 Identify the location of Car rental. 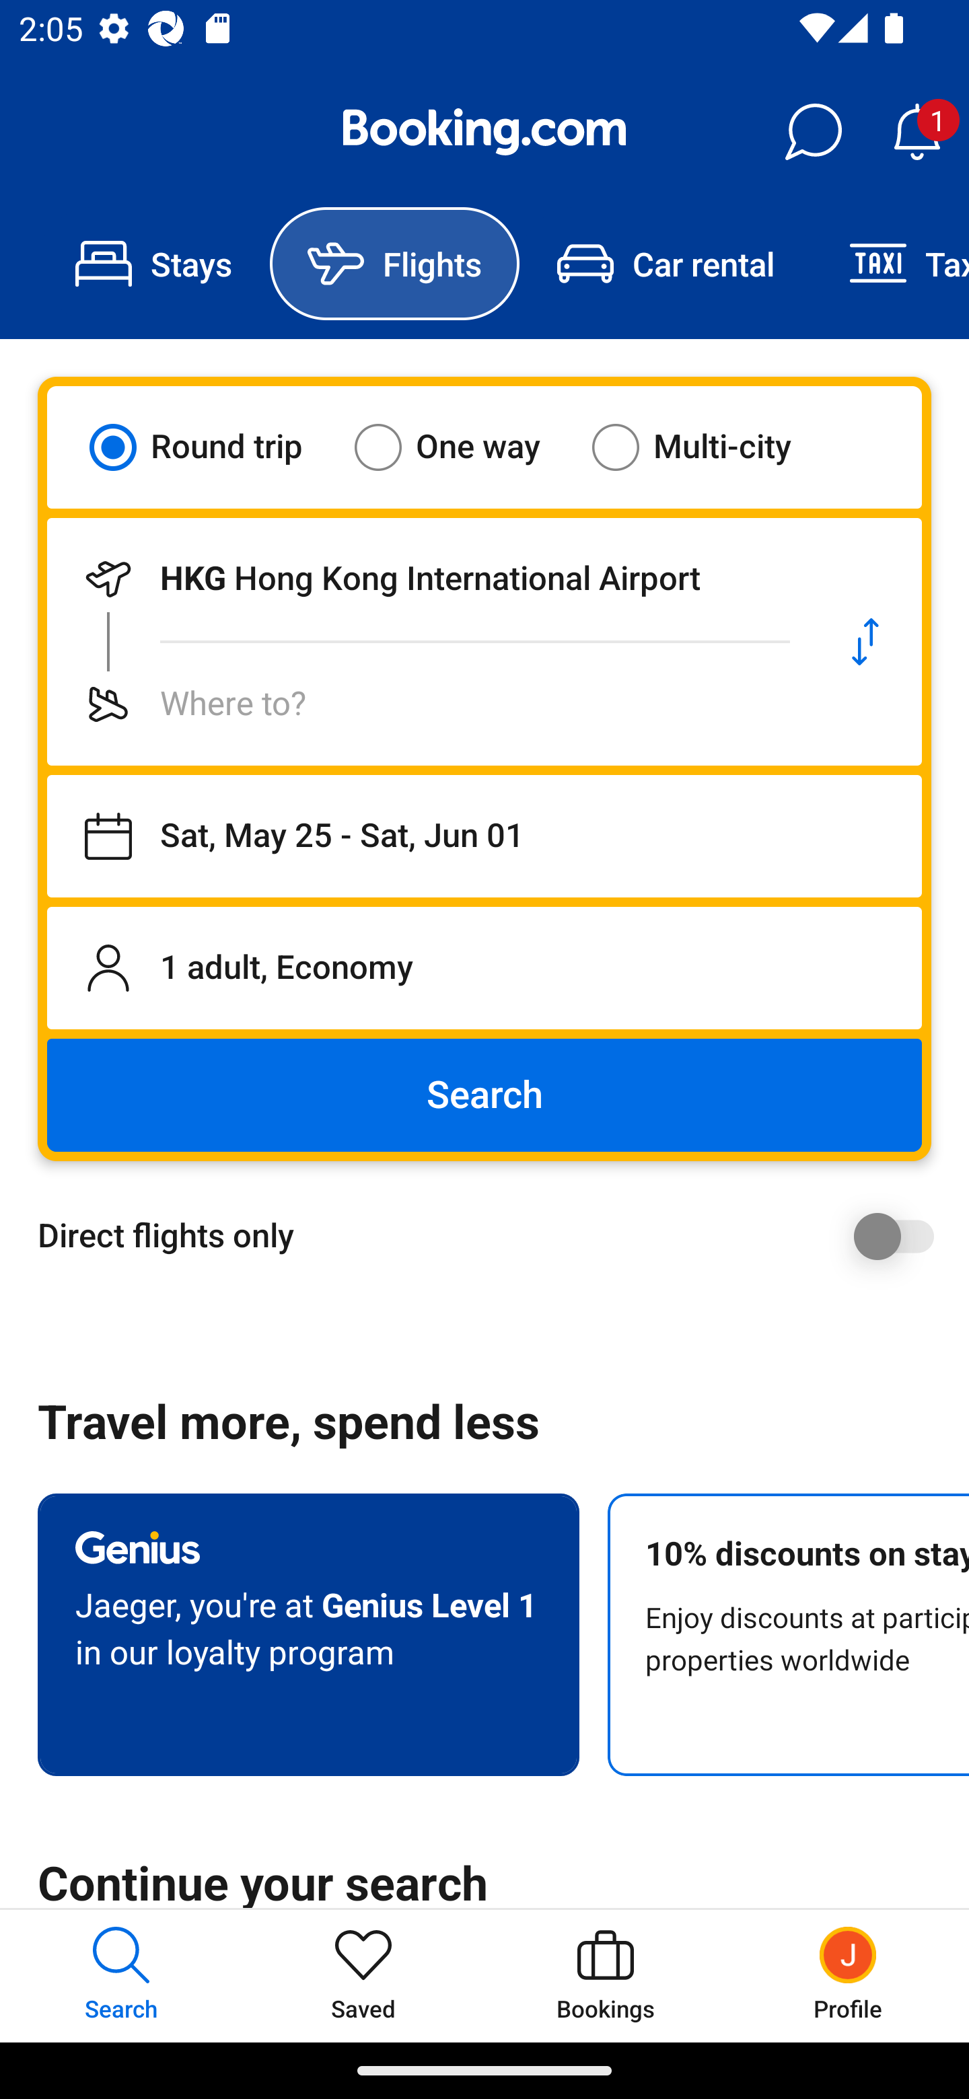
(665, 264).